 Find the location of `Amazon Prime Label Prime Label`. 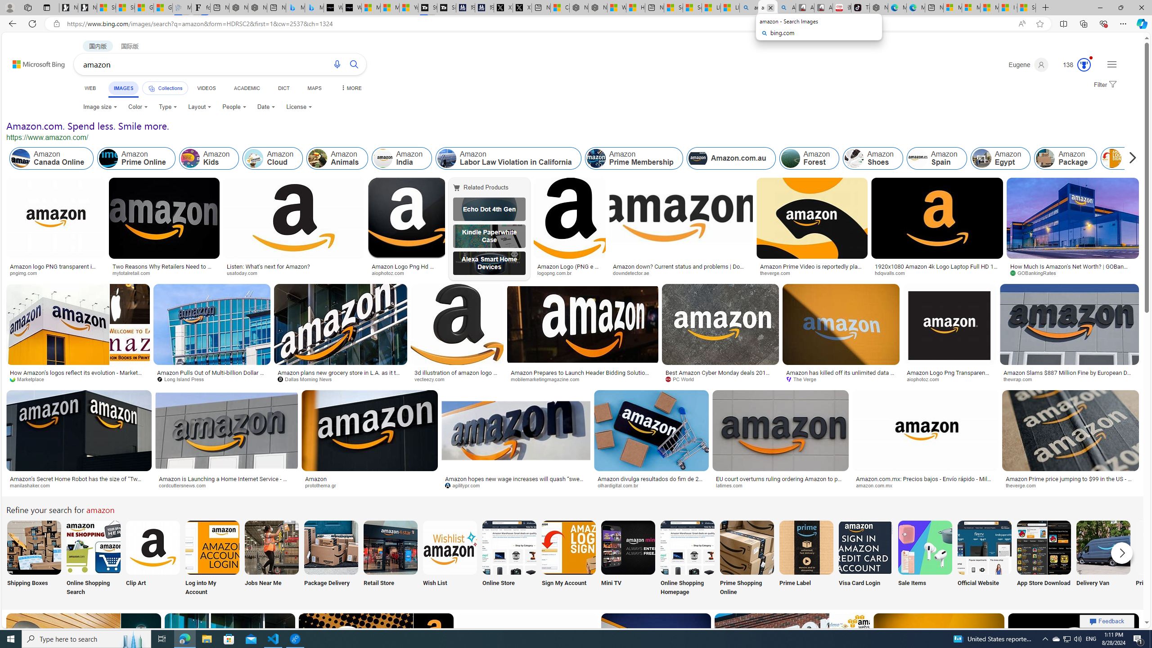

Amazon Prime Label Prime Label is located at coordinates (806, 559).